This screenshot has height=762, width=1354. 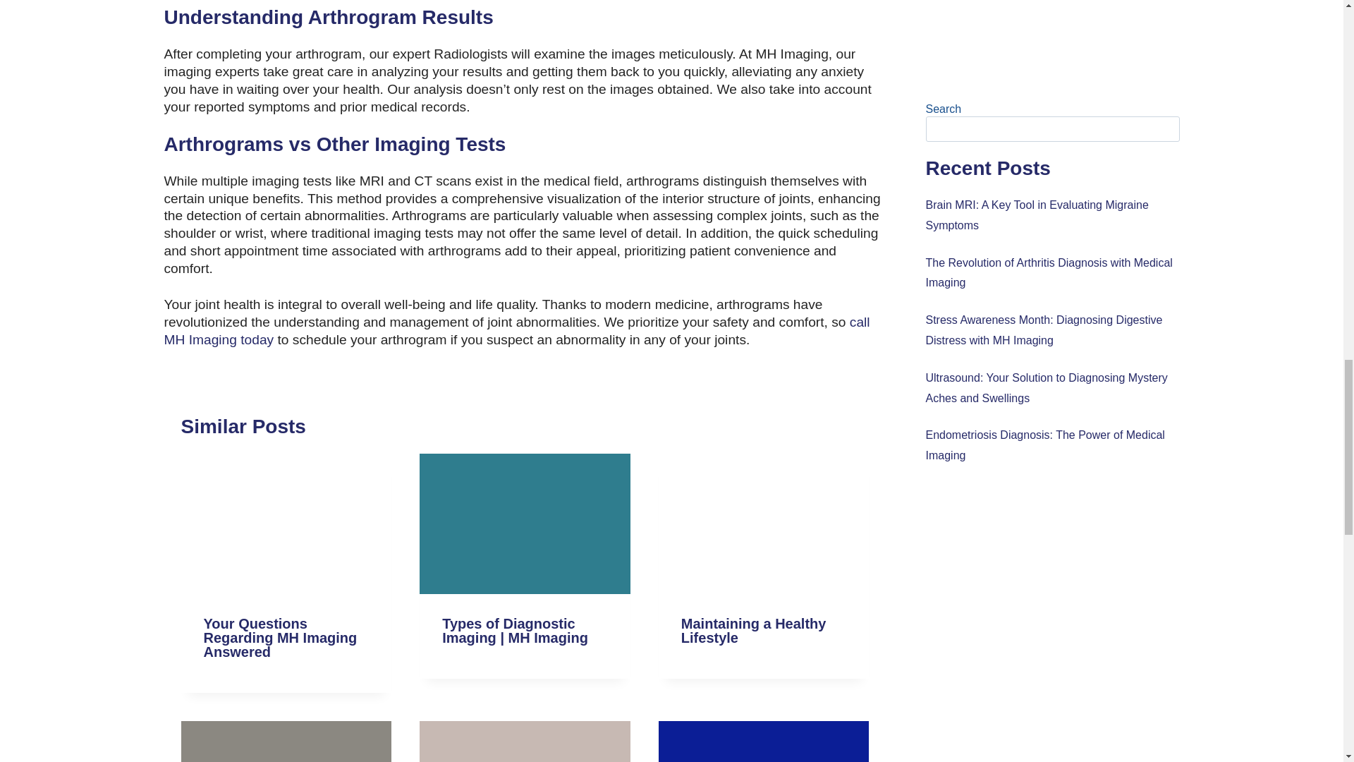 What do you see at coordinates (516, 331) in the screenshot?
I see `call MH Imaging today` at bounding box center [516, 331].